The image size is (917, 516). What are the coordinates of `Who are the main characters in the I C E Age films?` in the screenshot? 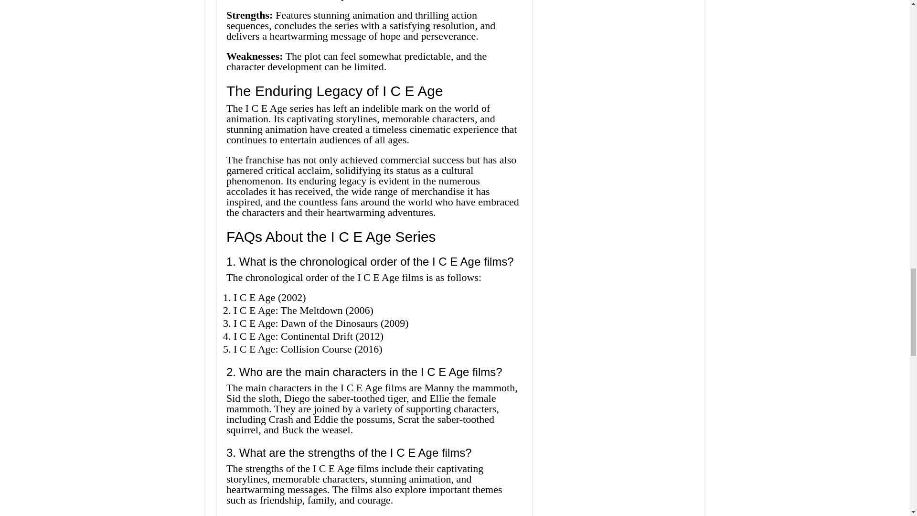 It's located at (374, 372).